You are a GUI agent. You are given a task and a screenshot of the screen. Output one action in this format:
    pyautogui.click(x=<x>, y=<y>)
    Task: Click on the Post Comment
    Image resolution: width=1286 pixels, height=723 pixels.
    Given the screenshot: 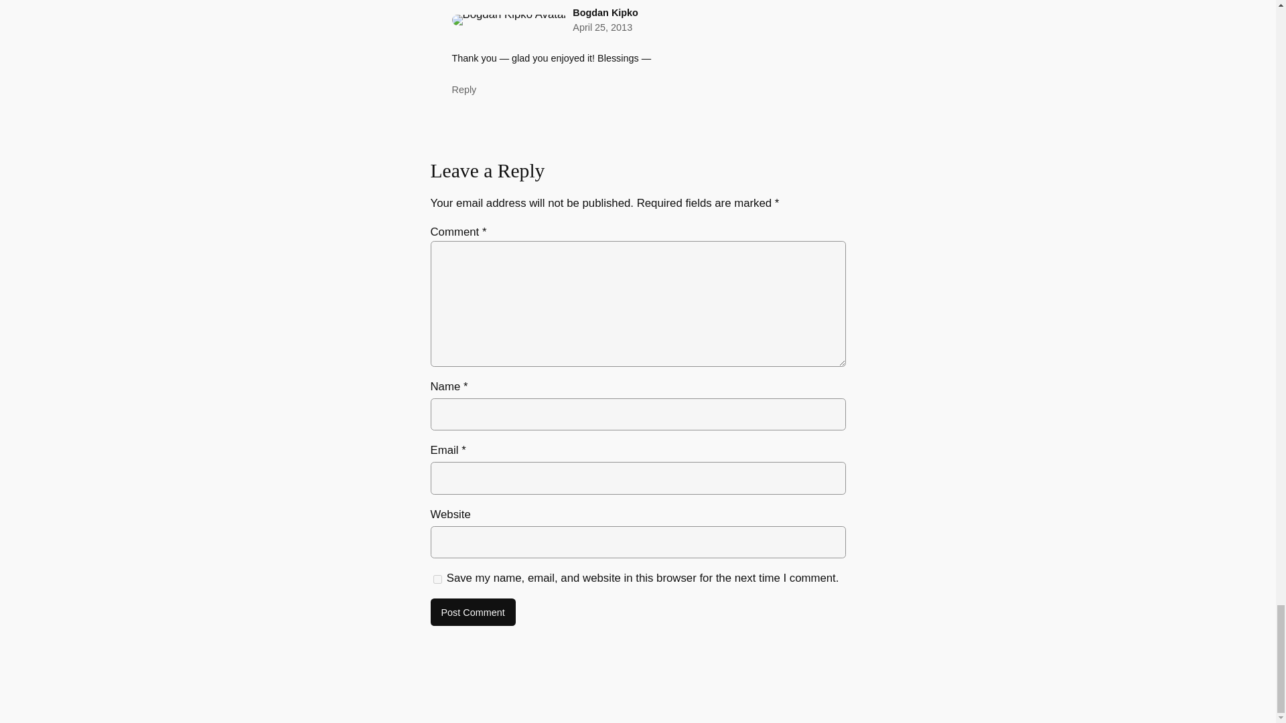 What is the action you would take?
    pyautogui.click(x=472, y=613)
    